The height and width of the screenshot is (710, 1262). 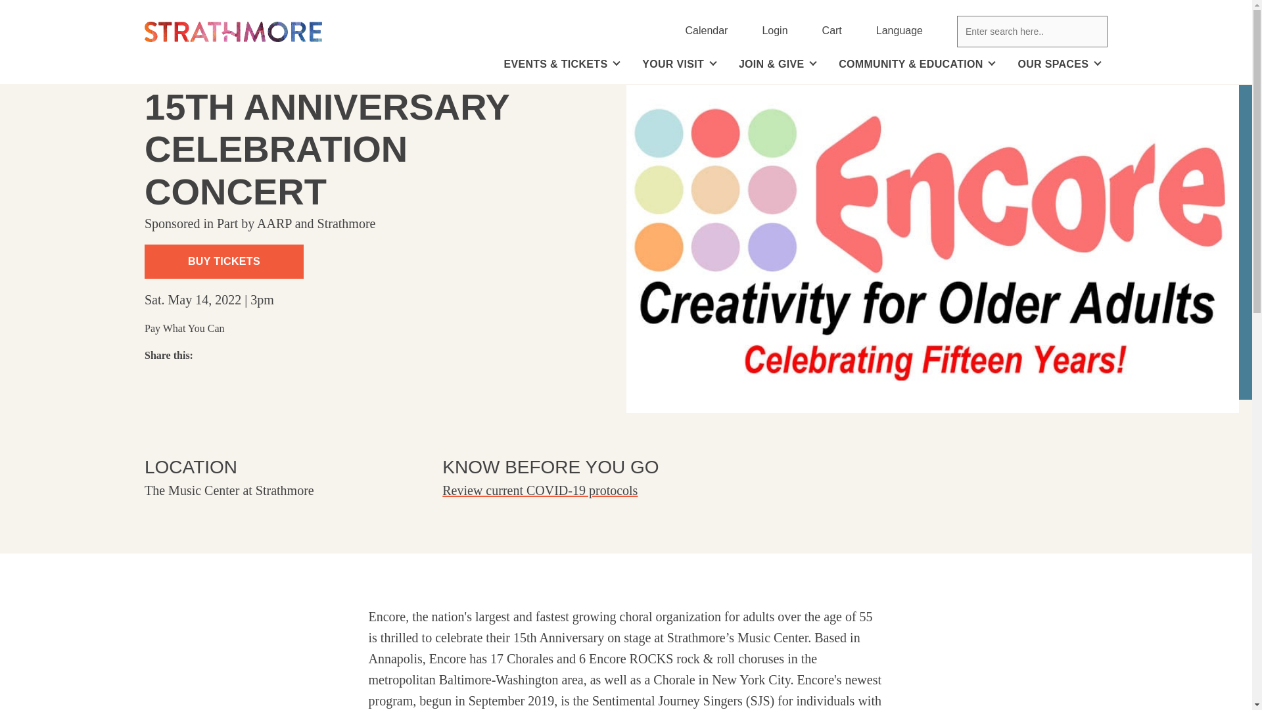 What do you see at coordinates (774, 31) in the screenshot?
I see `Calendar` at bounding box center [774, 31].